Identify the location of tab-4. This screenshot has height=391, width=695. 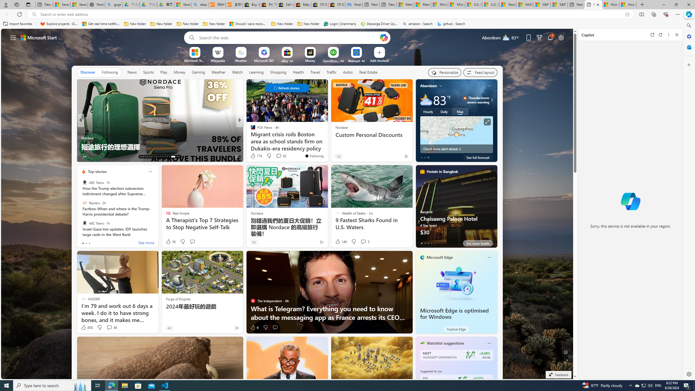
(434, 243).